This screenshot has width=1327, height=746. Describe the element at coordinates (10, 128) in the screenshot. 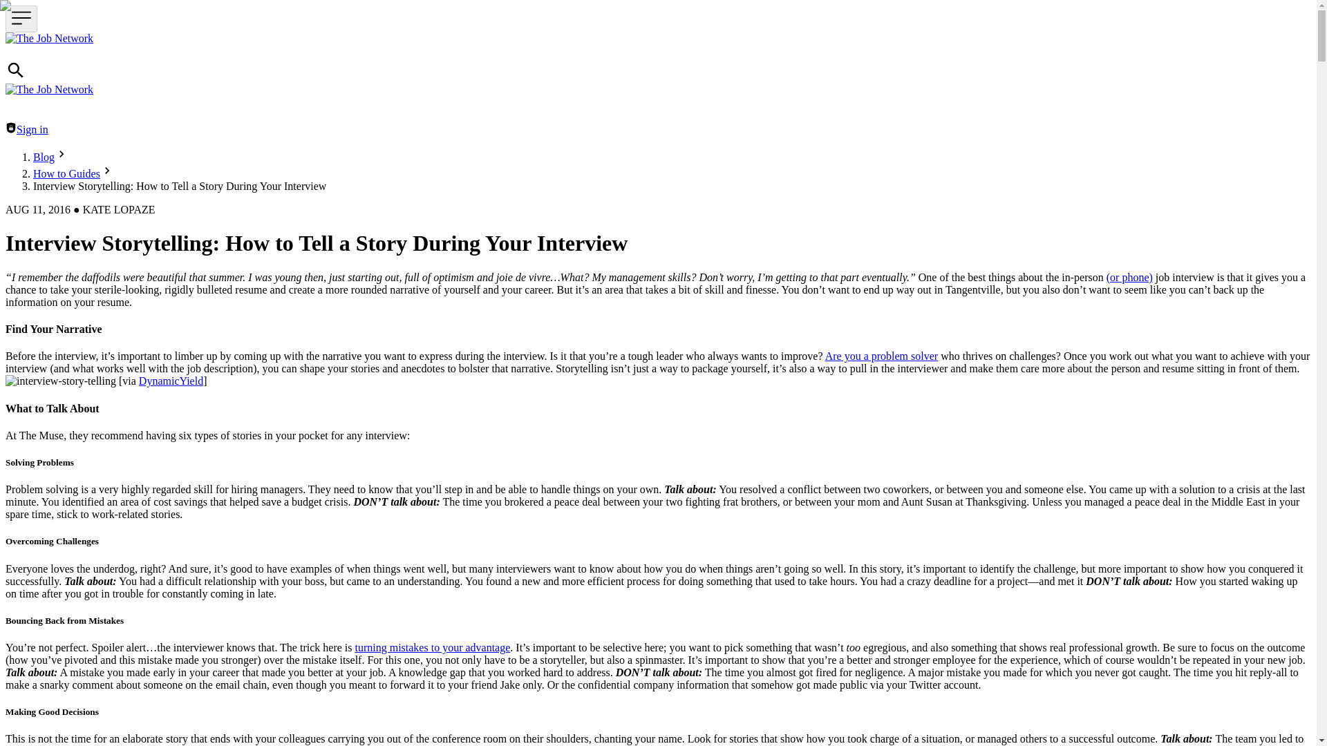

I see `Sign in` at that location.